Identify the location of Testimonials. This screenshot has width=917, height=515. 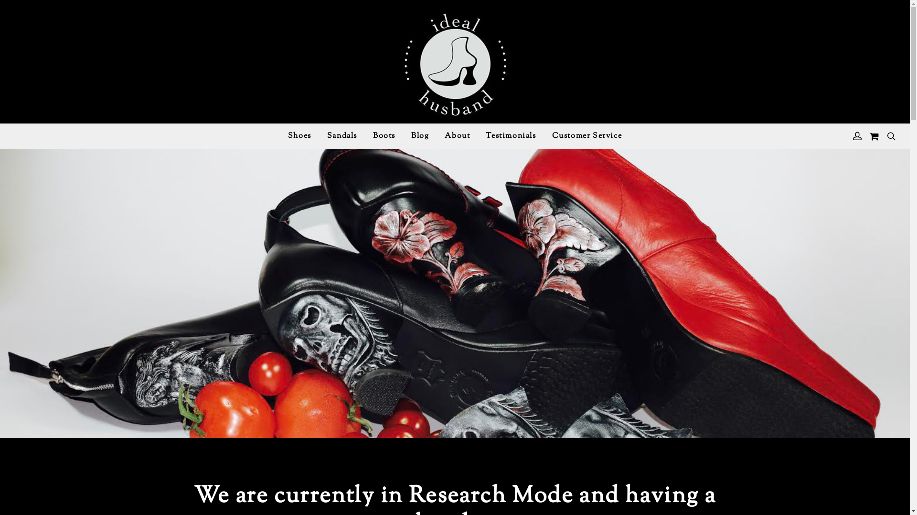
(511, 136).